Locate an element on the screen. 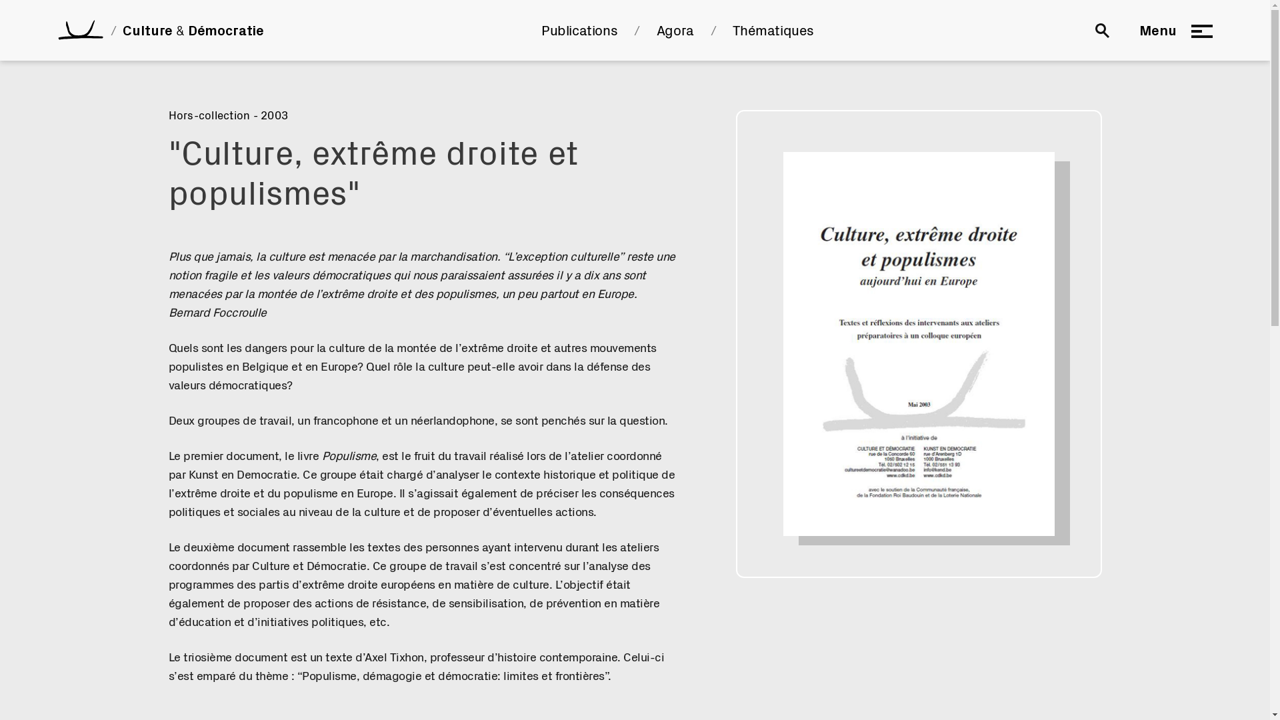 Image resolution: width=1280 pixels, height=720 pixels. Agora is located at coordinates (675, 31).